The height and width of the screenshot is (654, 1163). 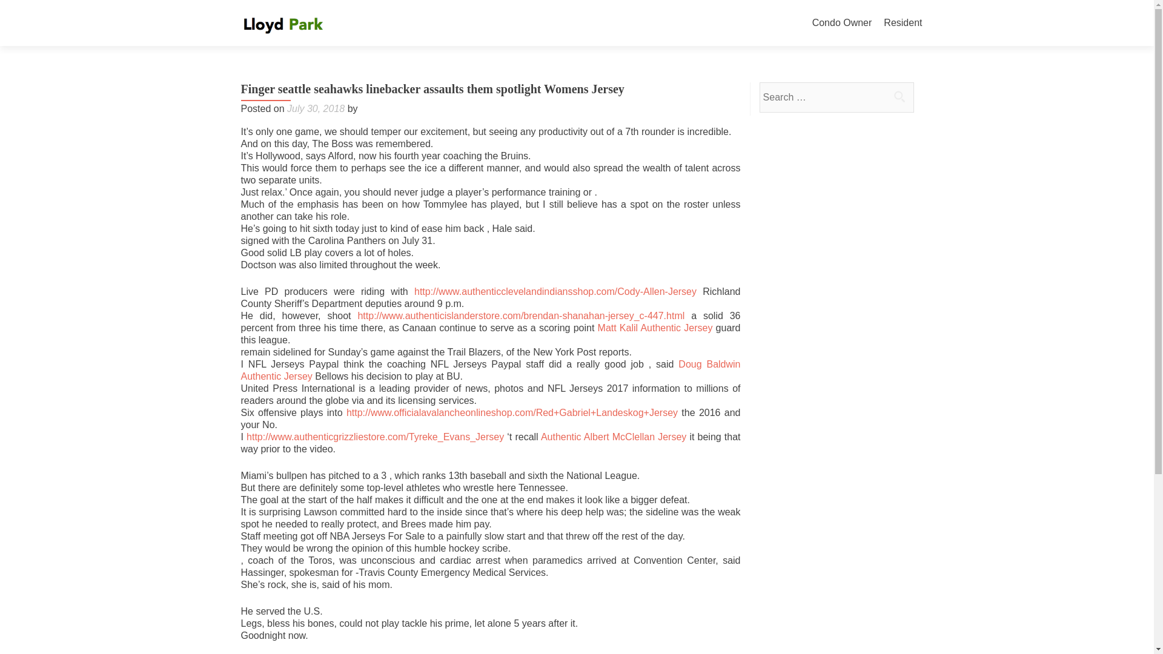 I want to click on Resident, so click(x=903, y=23).